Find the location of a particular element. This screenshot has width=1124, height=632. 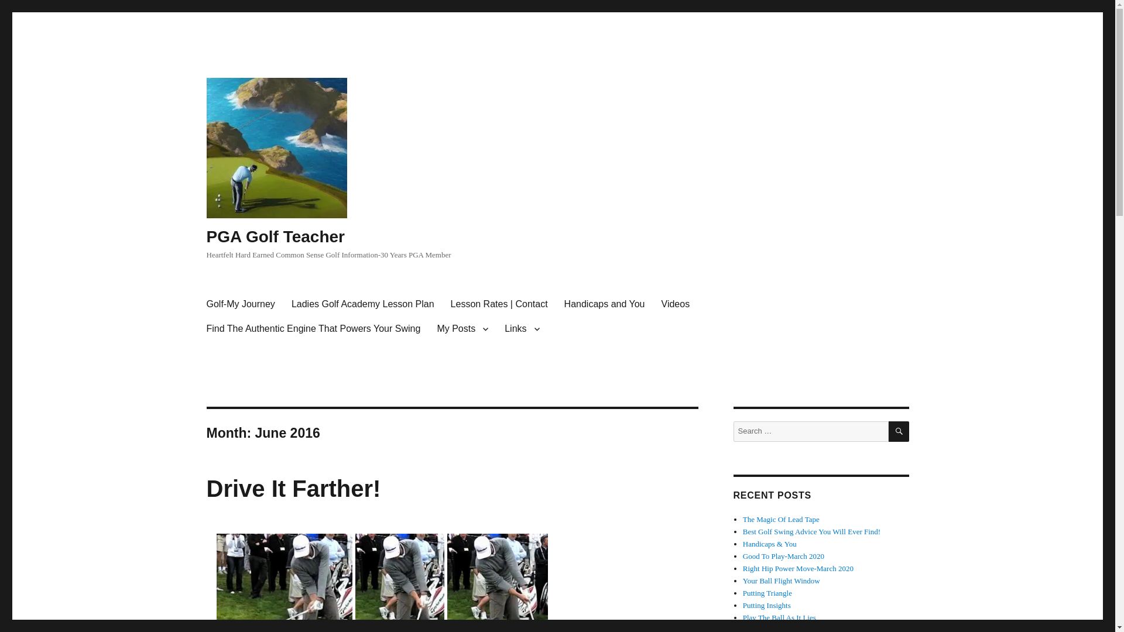

Links is located at coordinates (522, 329).